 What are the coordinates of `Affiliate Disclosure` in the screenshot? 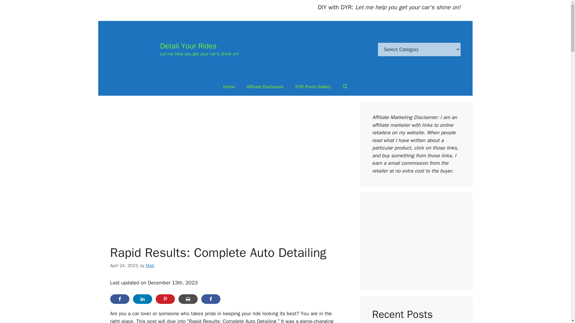 It's located at (265, 87).